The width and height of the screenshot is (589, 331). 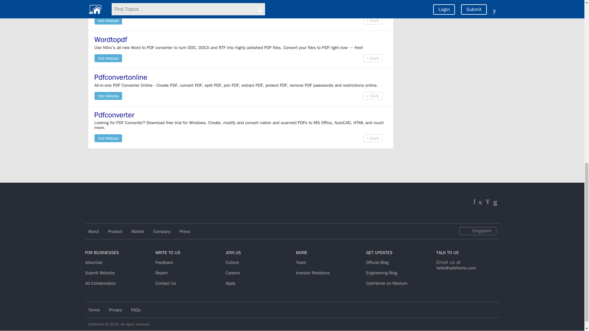 What do you see at coordinates (108, 1) in the screenshot?
I see `Pdf2Doc` at bounding box center [108, 1].